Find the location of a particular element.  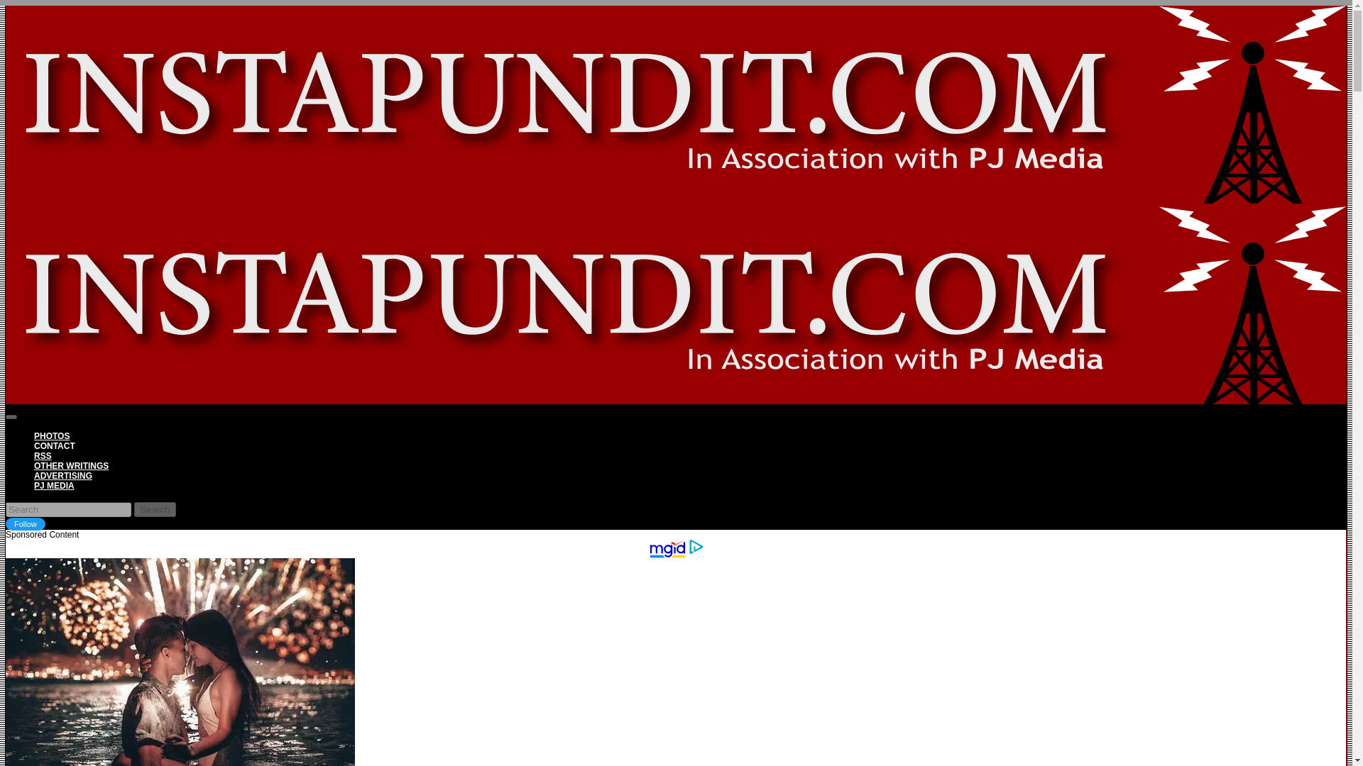

Photos is located at coordinates (51, 436).